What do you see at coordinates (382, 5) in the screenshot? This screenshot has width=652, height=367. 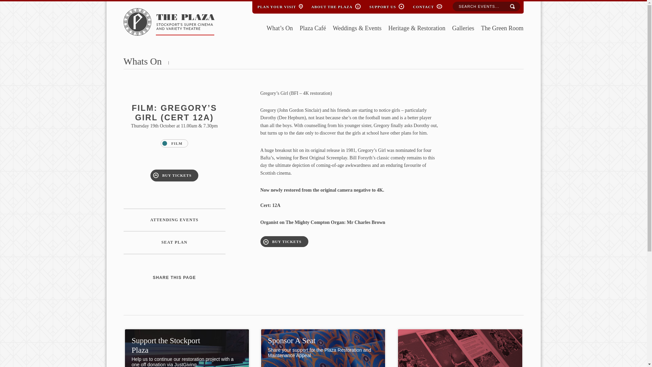 I see `SUPPORT US` at bounding box center [382, 5].